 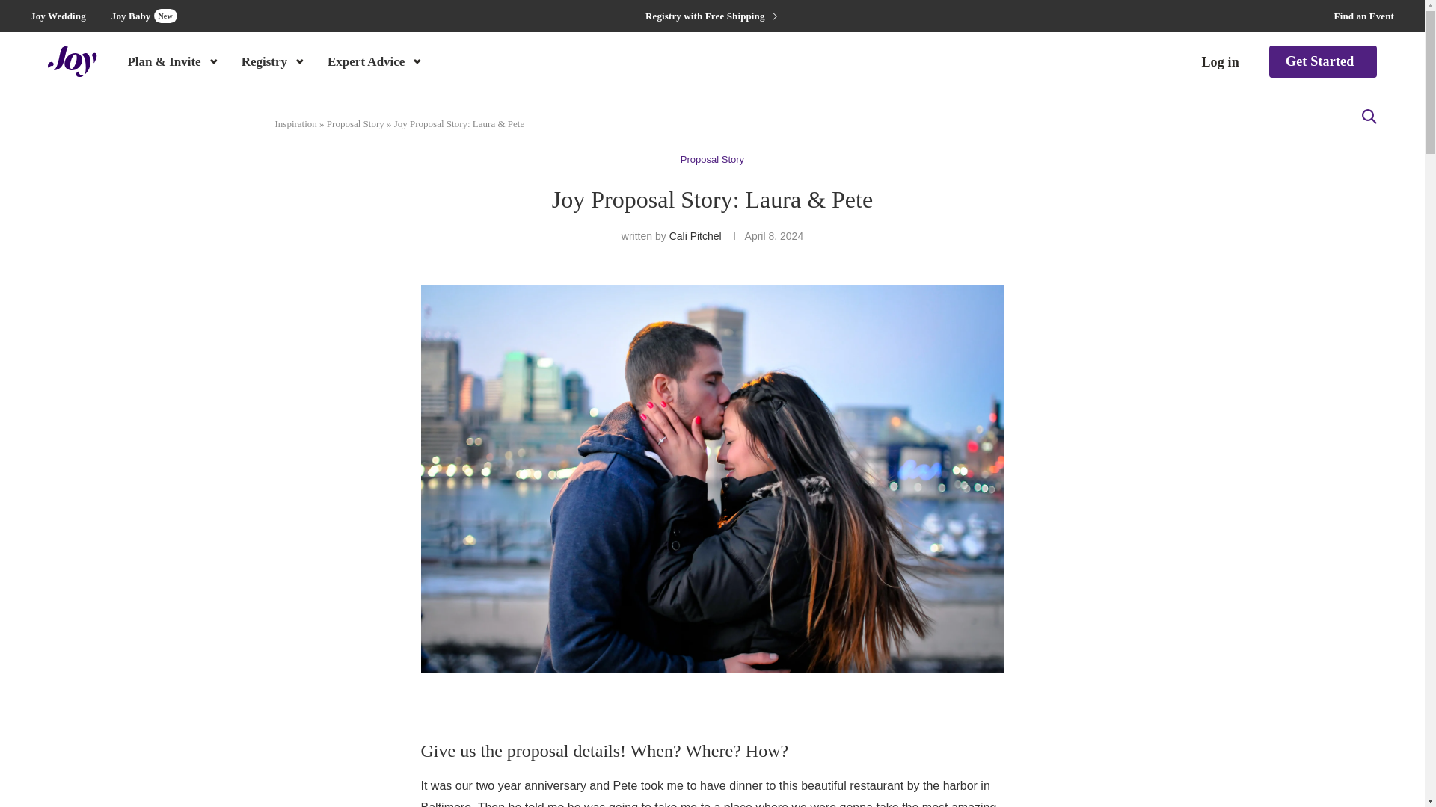 I want to click on Expert Advice, so click(x=375, y=61).